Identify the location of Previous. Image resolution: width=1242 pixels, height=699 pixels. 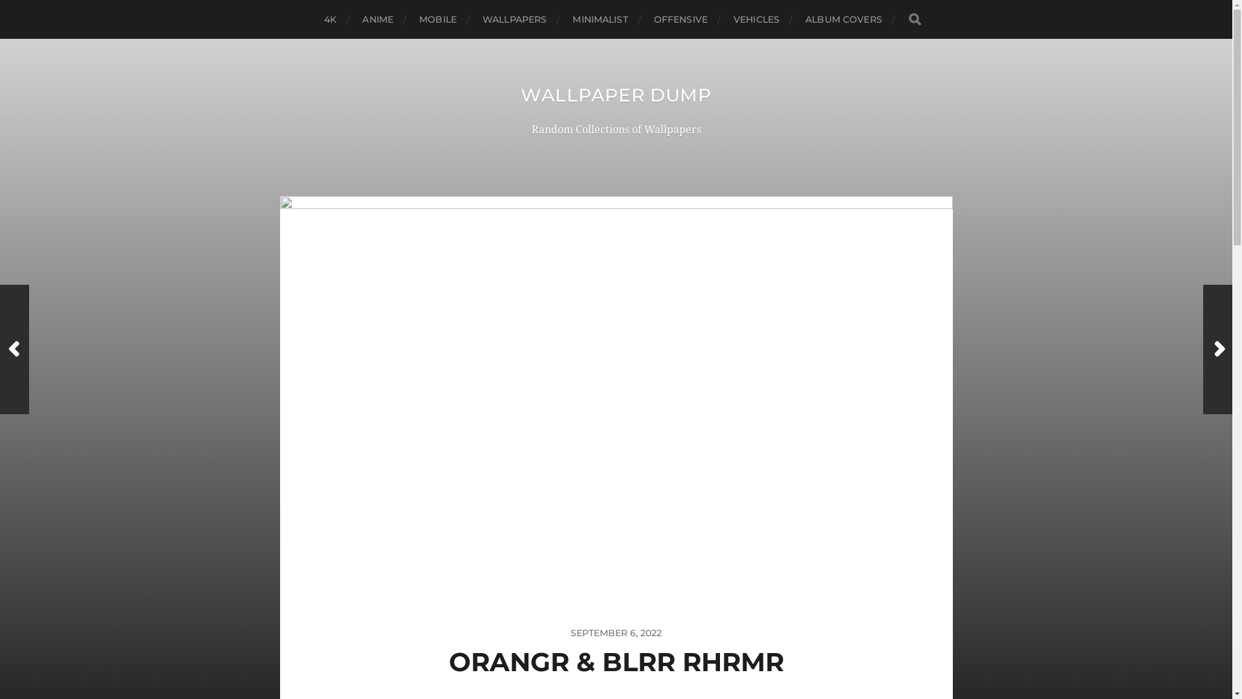
(14, 349).